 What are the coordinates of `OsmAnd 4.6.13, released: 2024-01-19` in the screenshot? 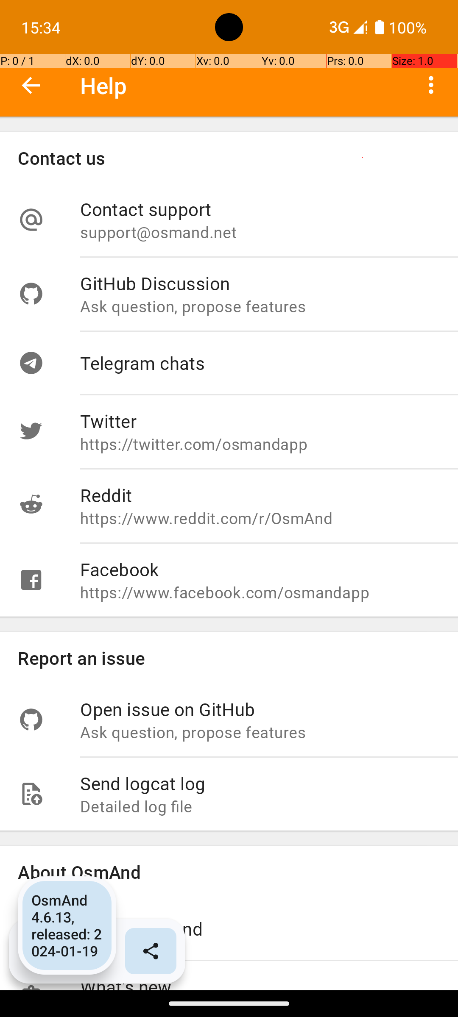 It's located at (67, 925).